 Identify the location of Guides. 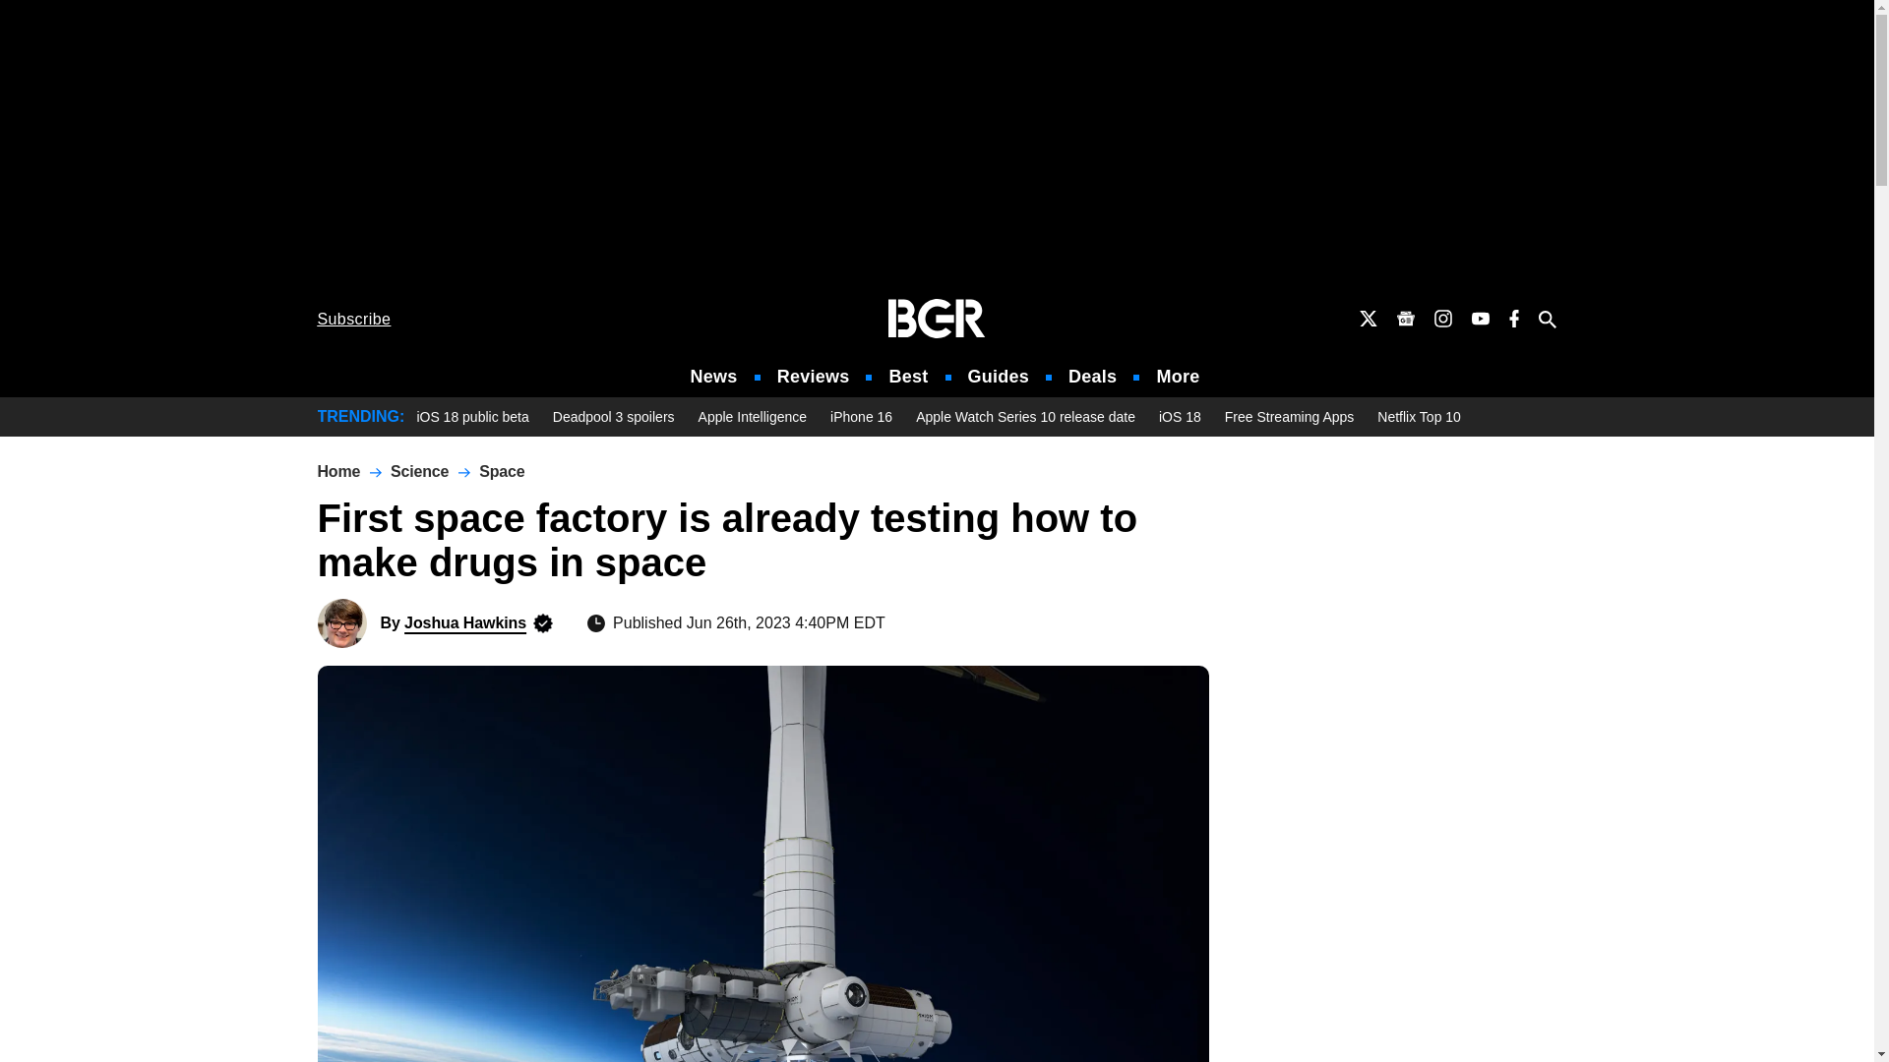
(998, 377).